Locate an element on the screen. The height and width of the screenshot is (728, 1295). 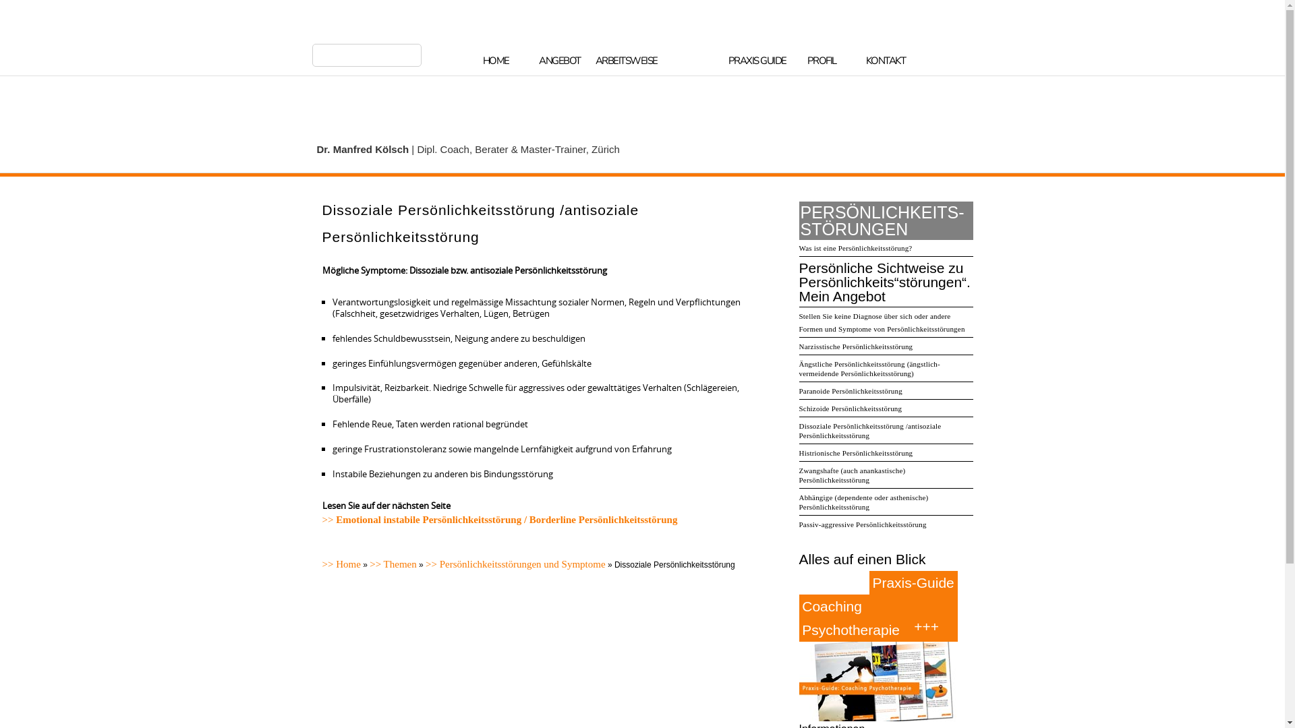
ANGEBOT is located at coordinates (560, 62).